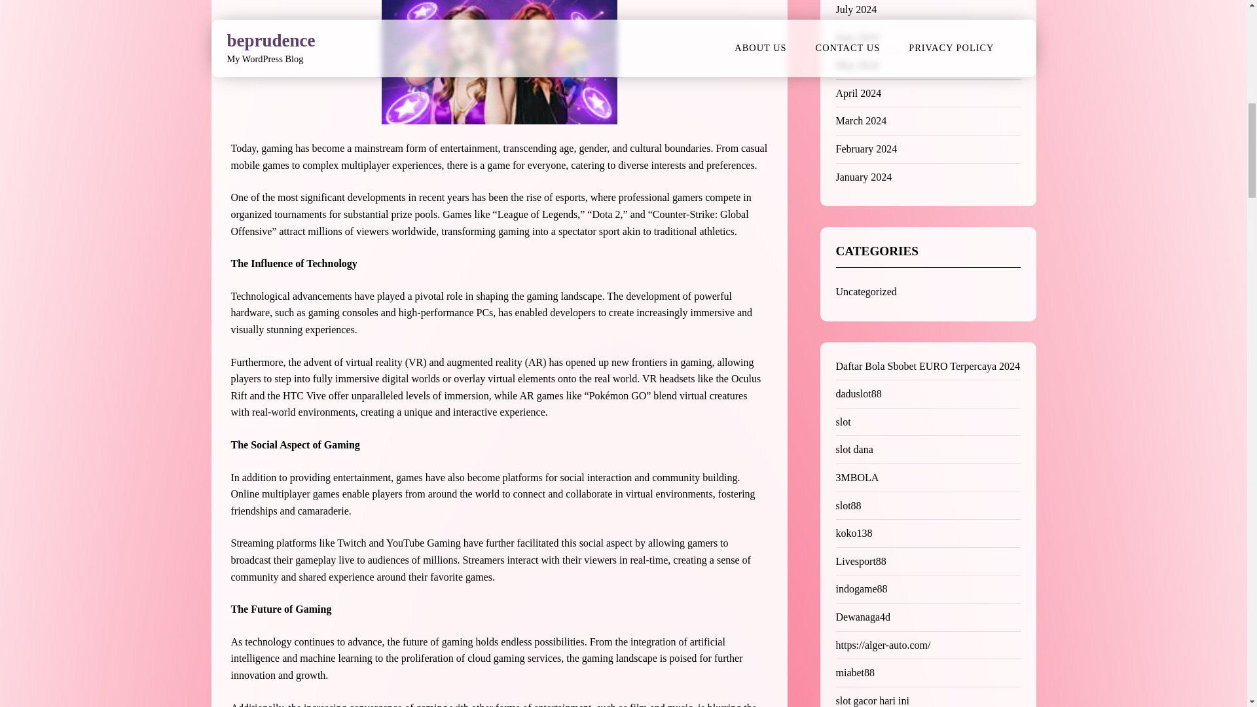 This screenshot has height=707, width=1257. What do you see at coordinates (863, 177) in the screenshot?
I see `January 2024` at bounding box center [863, 177].